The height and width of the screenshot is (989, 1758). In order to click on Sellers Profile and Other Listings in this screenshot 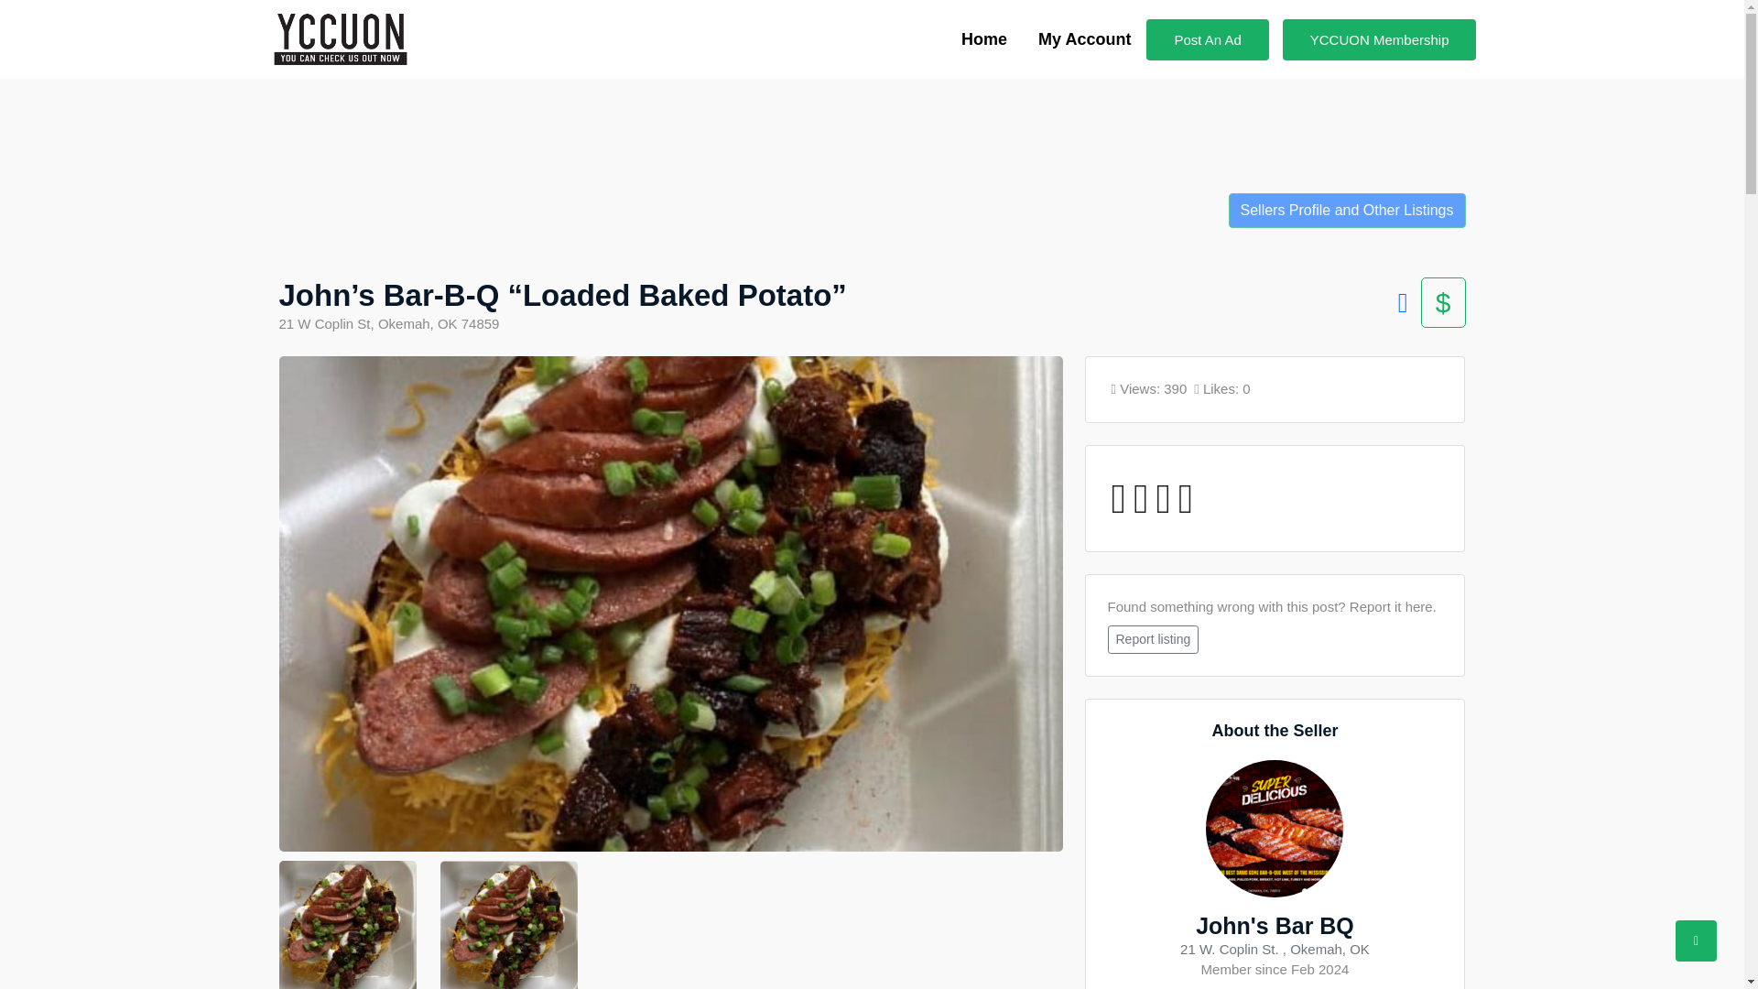, I will do `click(1348, 211)`.